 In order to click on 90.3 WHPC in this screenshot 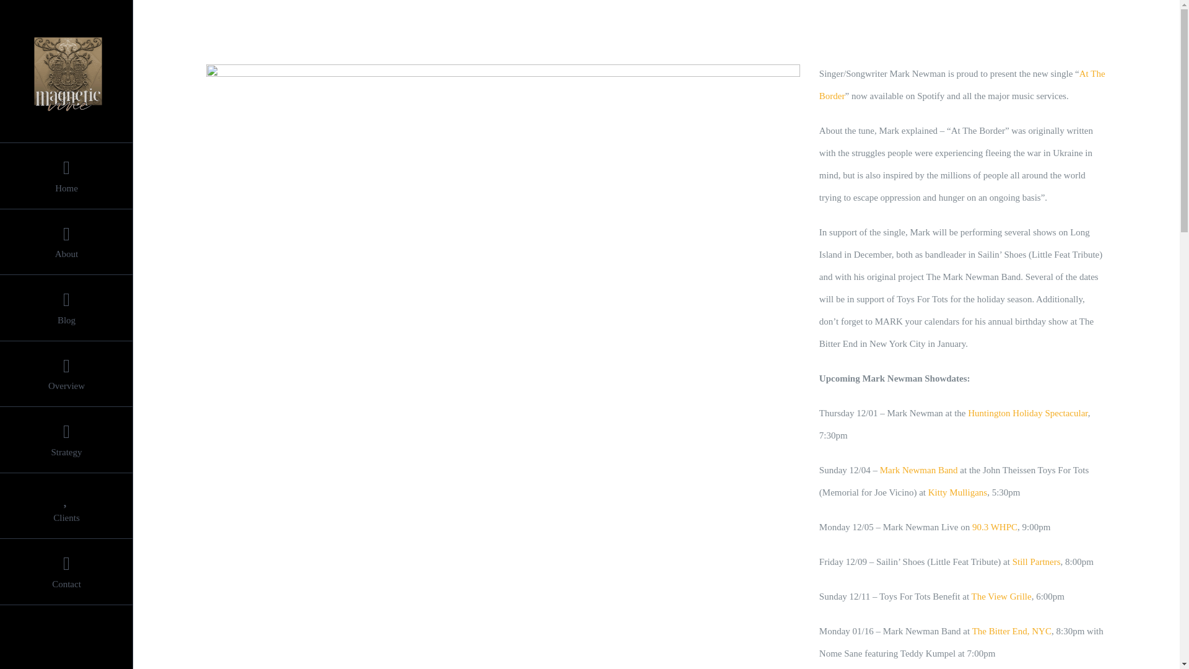, I will do `click(995, 527)`.